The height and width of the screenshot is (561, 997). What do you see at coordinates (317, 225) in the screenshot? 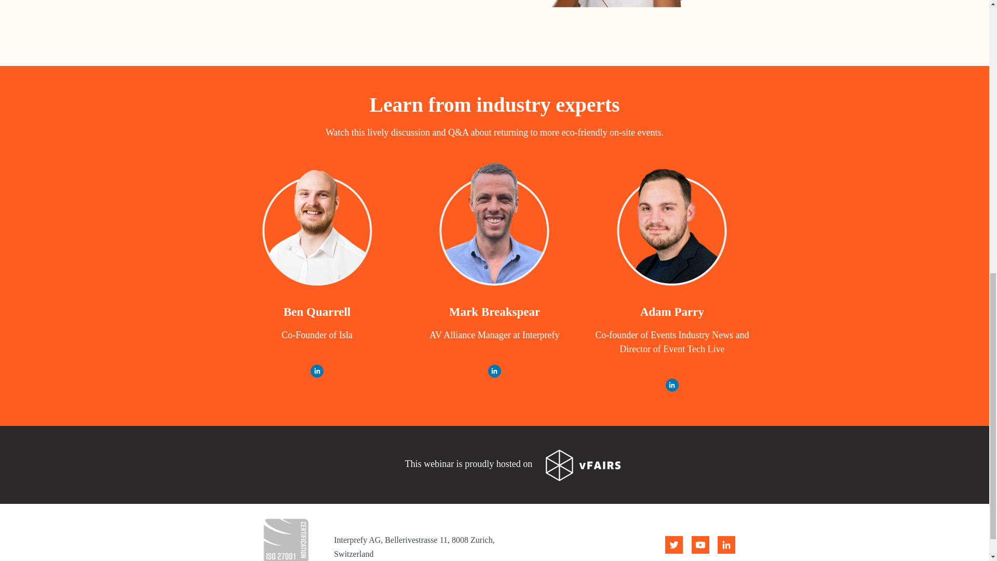
I see `Interprefy Ben Quarrell` at bounding box center [317, 225].